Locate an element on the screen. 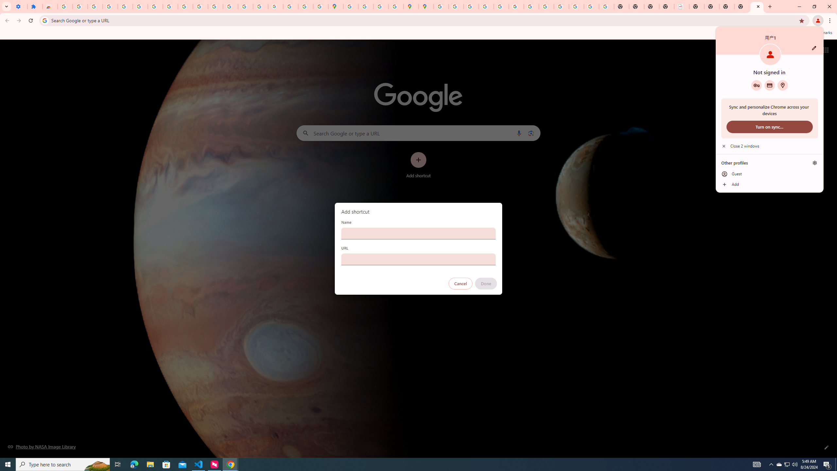 This screenshot has width=837, height=471. Reviews: Helix Fruit Jump Arcade Game is located at coordinates (50, 7).